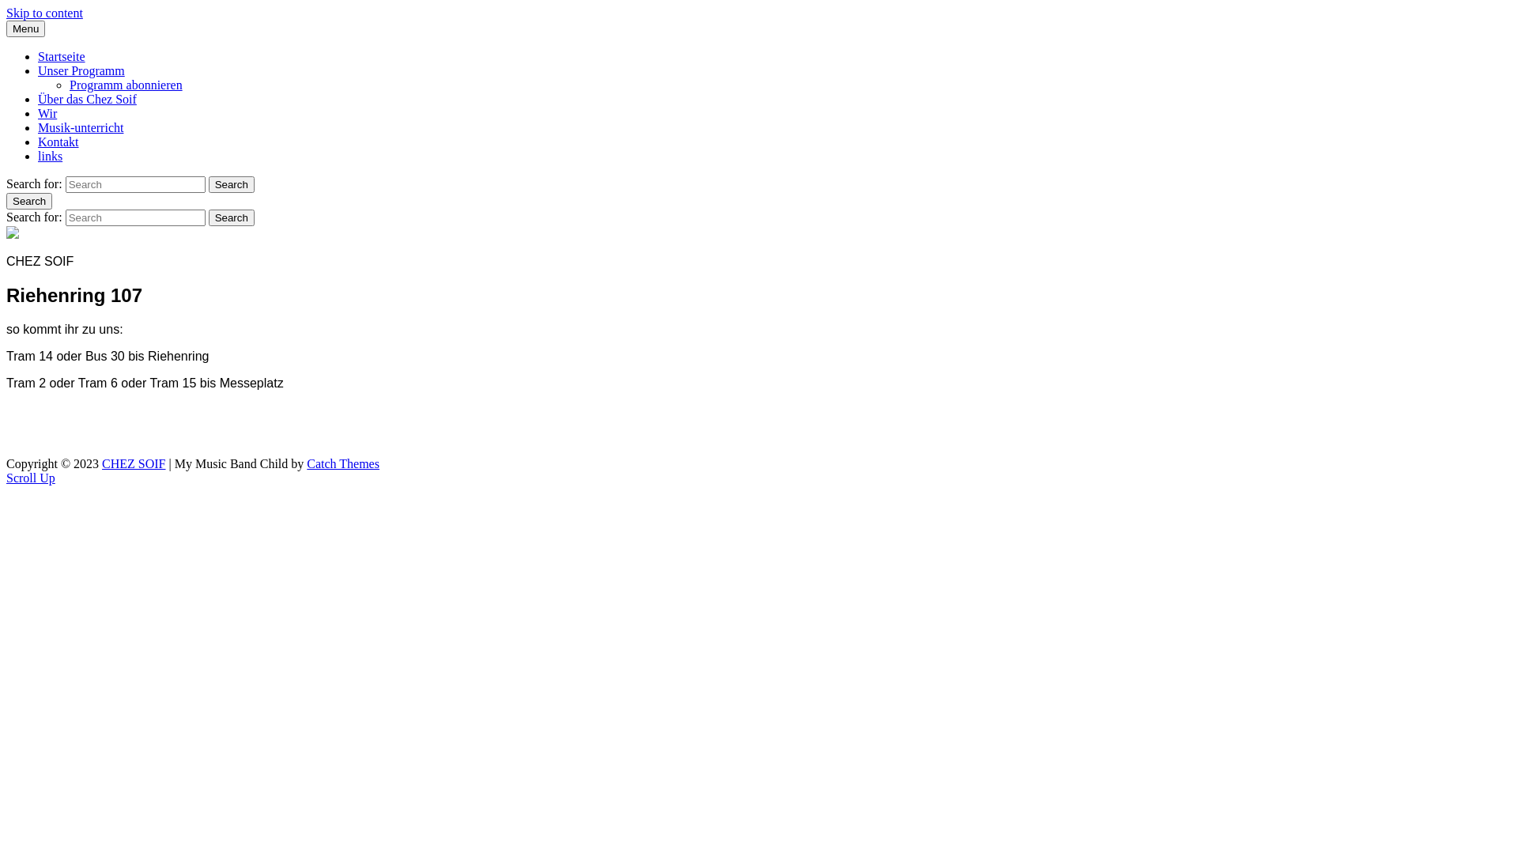 This screenshot has width=1518, height=854. I want to click on CHEZ SOIF, so click(134, 463).